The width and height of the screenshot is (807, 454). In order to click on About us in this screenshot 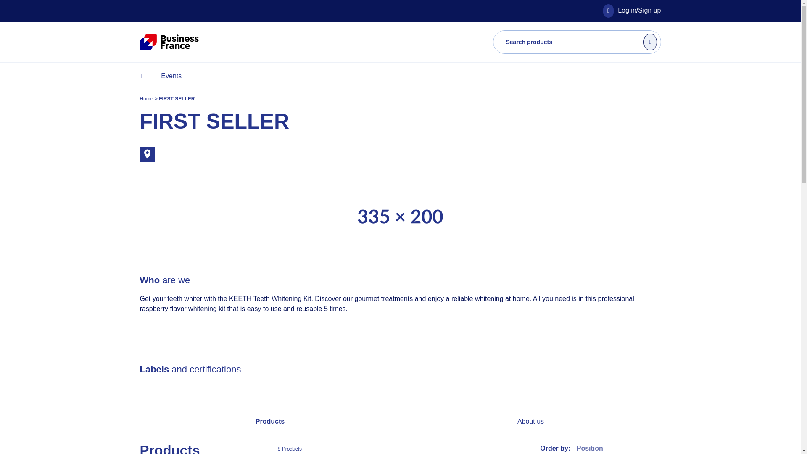, I will do `click(530, 421)`.